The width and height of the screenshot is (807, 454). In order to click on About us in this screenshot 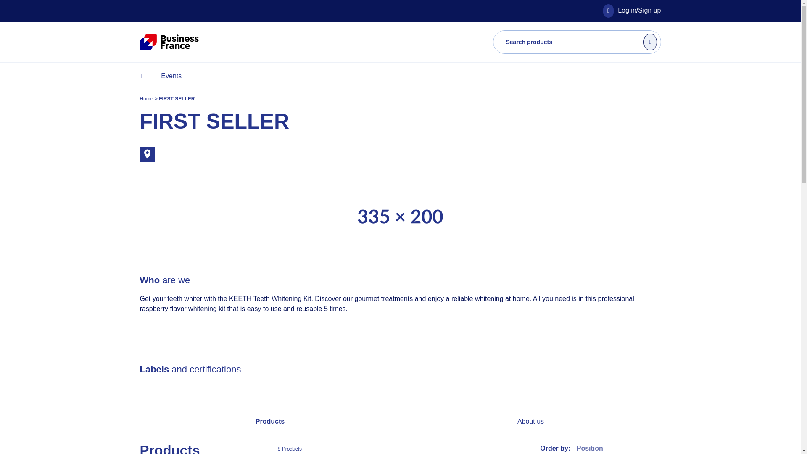, I will do `click(530, 421)`.